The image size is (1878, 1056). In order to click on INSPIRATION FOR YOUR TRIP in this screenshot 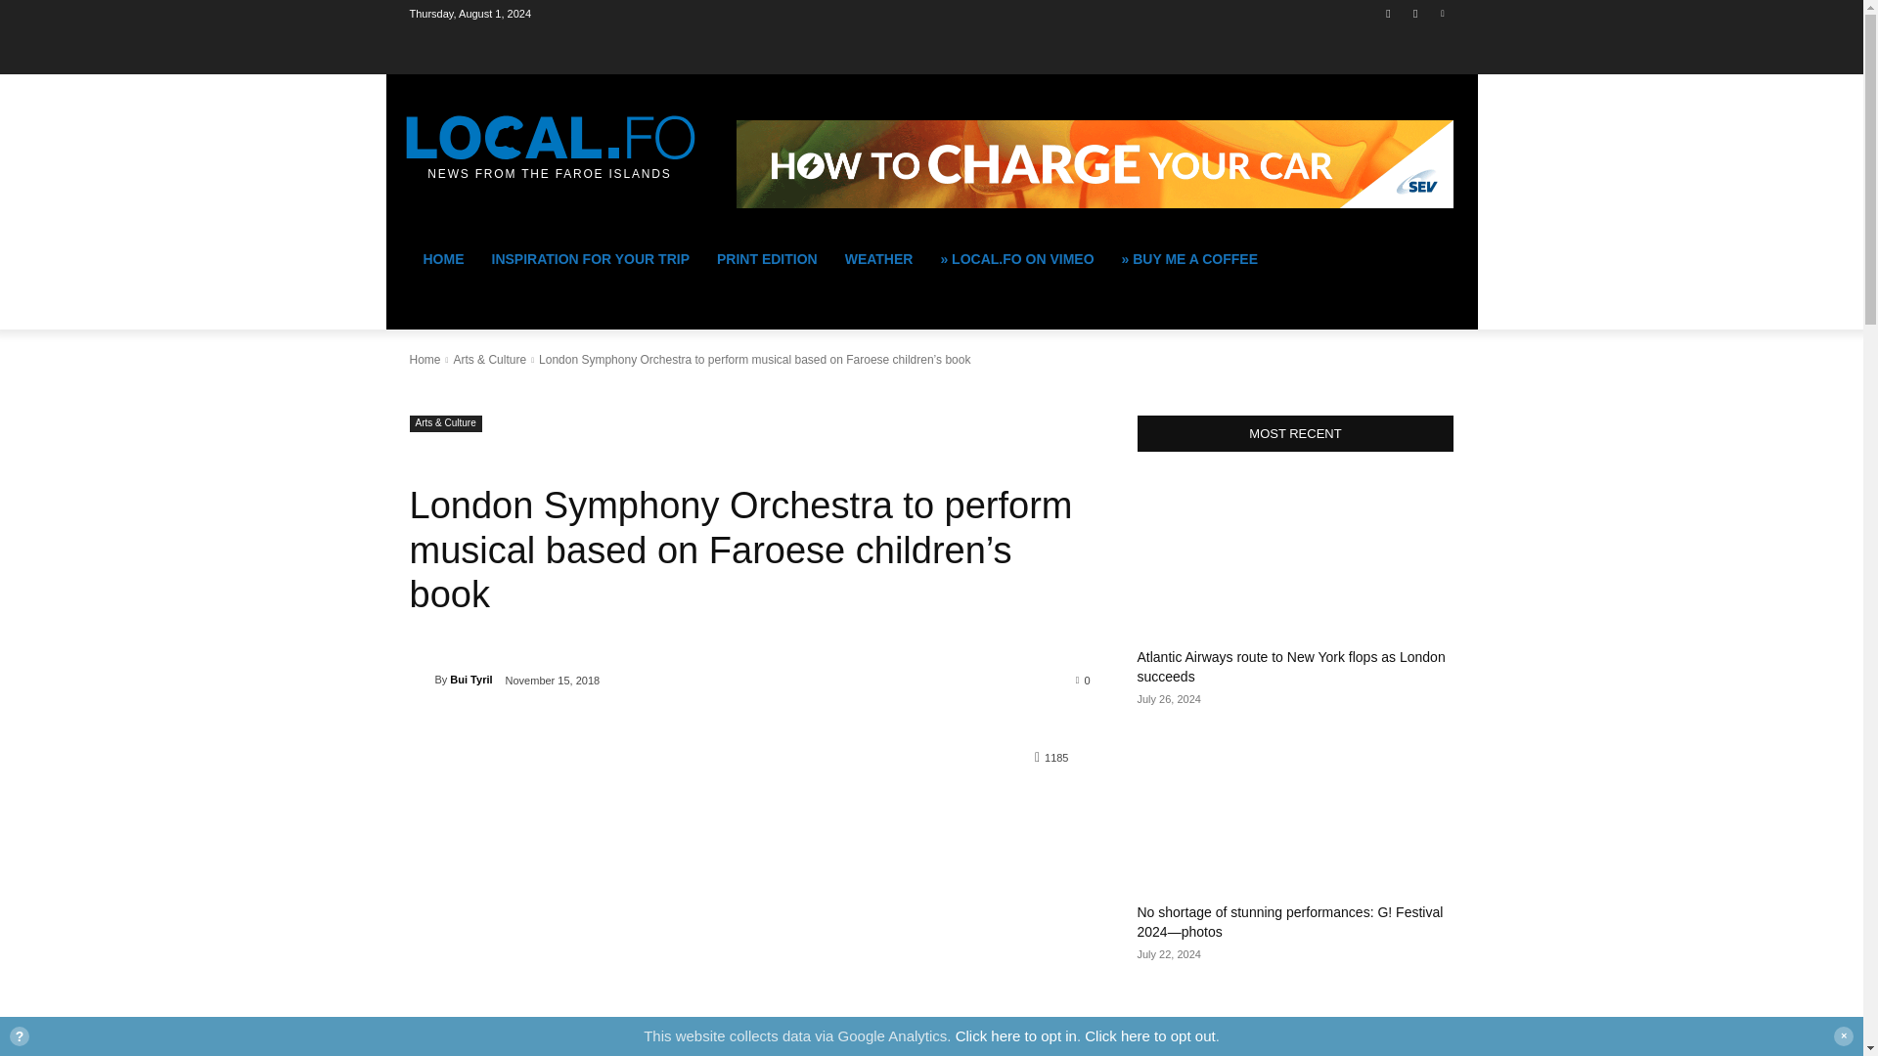, I will do `click(589, 258)`.